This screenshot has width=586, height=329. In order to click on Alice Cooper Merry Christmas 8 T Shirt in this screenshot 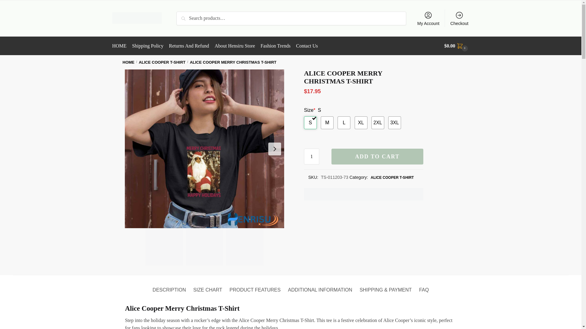, I will do `click(204, 247)`.